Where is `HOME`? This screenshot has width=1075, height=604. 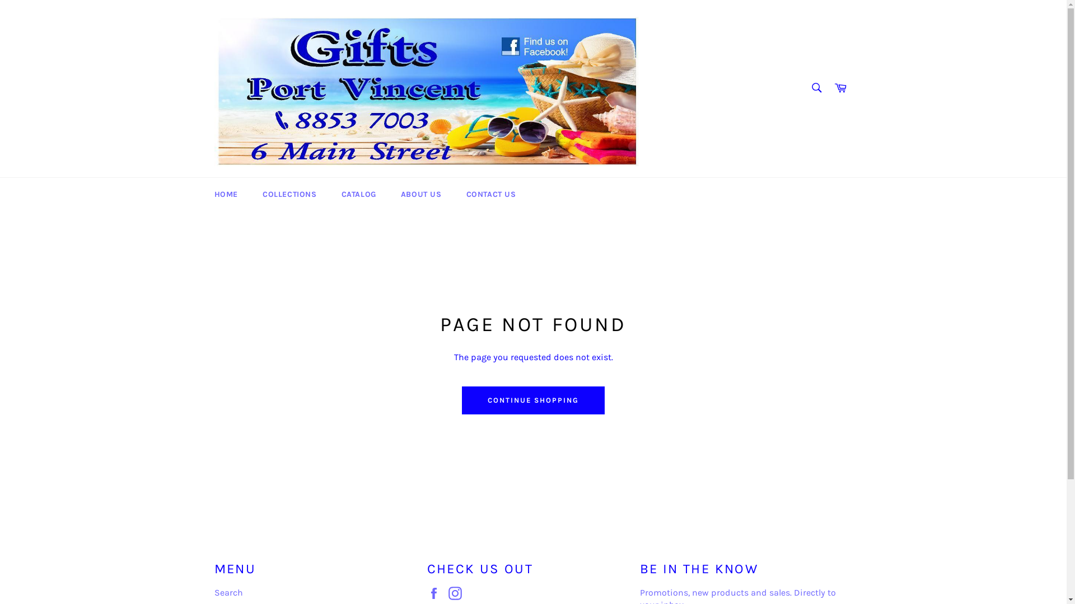 HOME is located at coordinates (226, 195).